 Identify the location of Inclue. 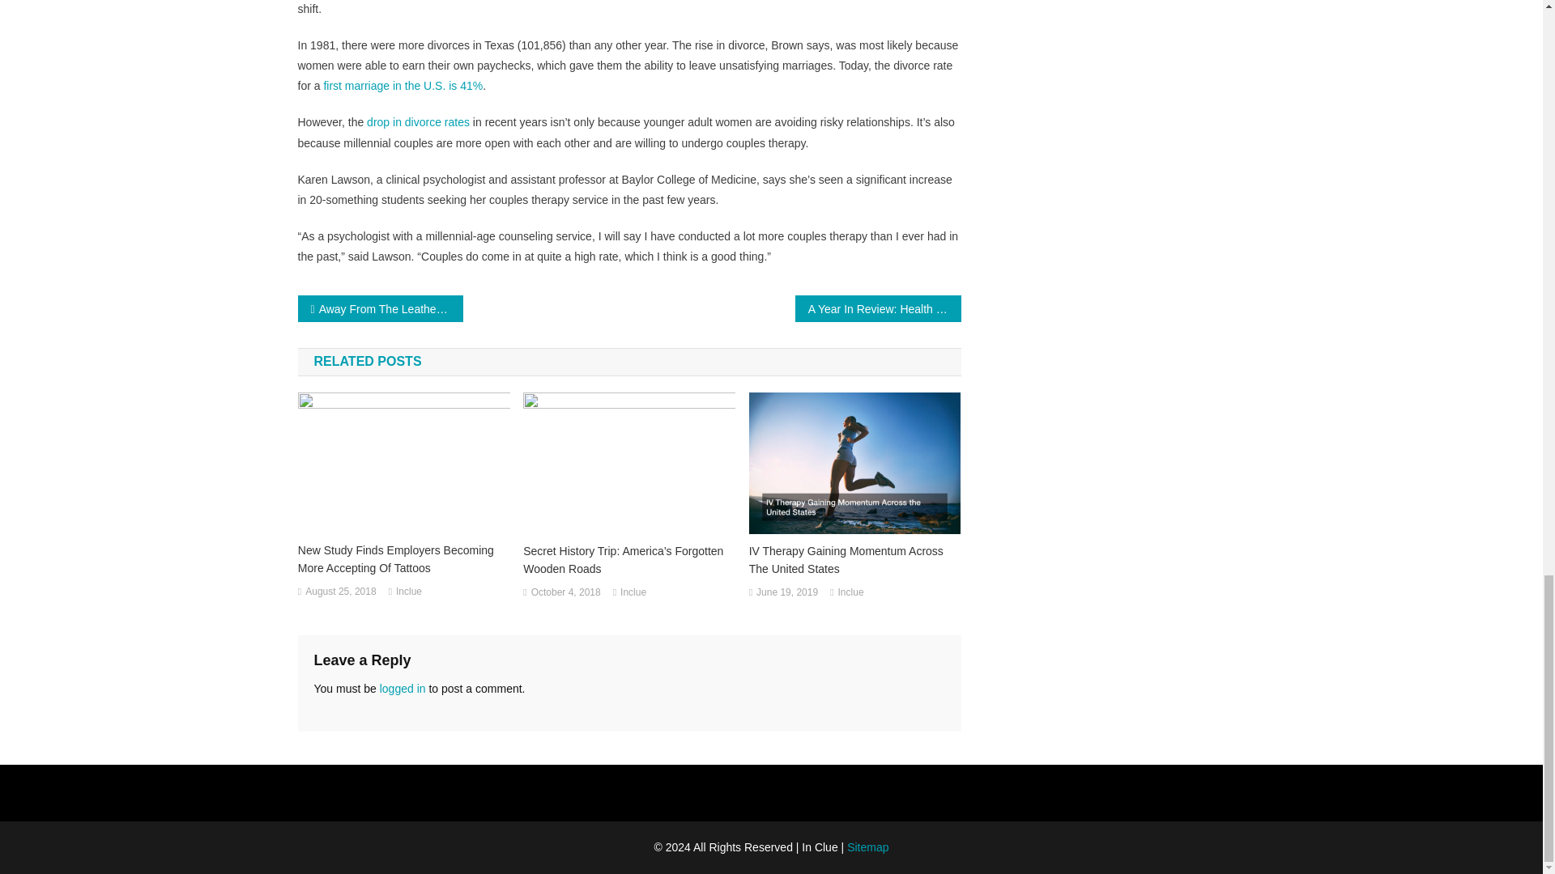
(850, 593).